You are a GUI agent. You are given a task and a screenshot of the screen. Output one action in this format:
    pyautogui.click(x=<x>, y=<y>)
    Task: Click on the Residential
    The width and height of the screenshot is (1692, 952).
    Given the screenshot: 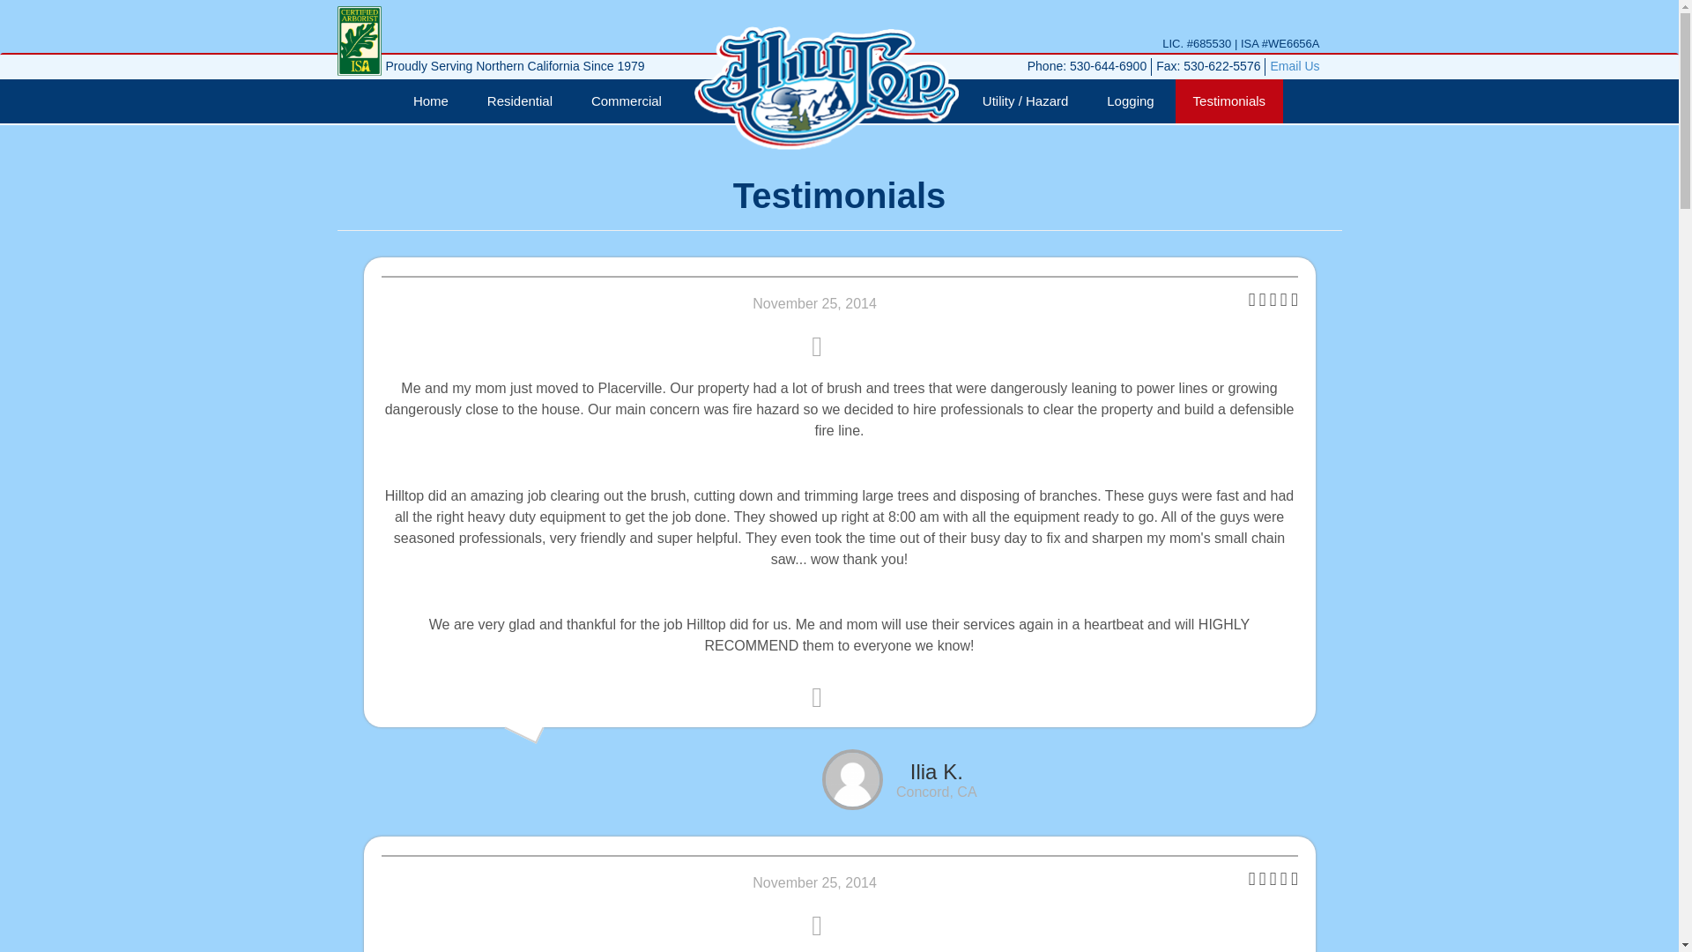 What is the action you would take?
    pyautogui.click(x=520, y=100)
    